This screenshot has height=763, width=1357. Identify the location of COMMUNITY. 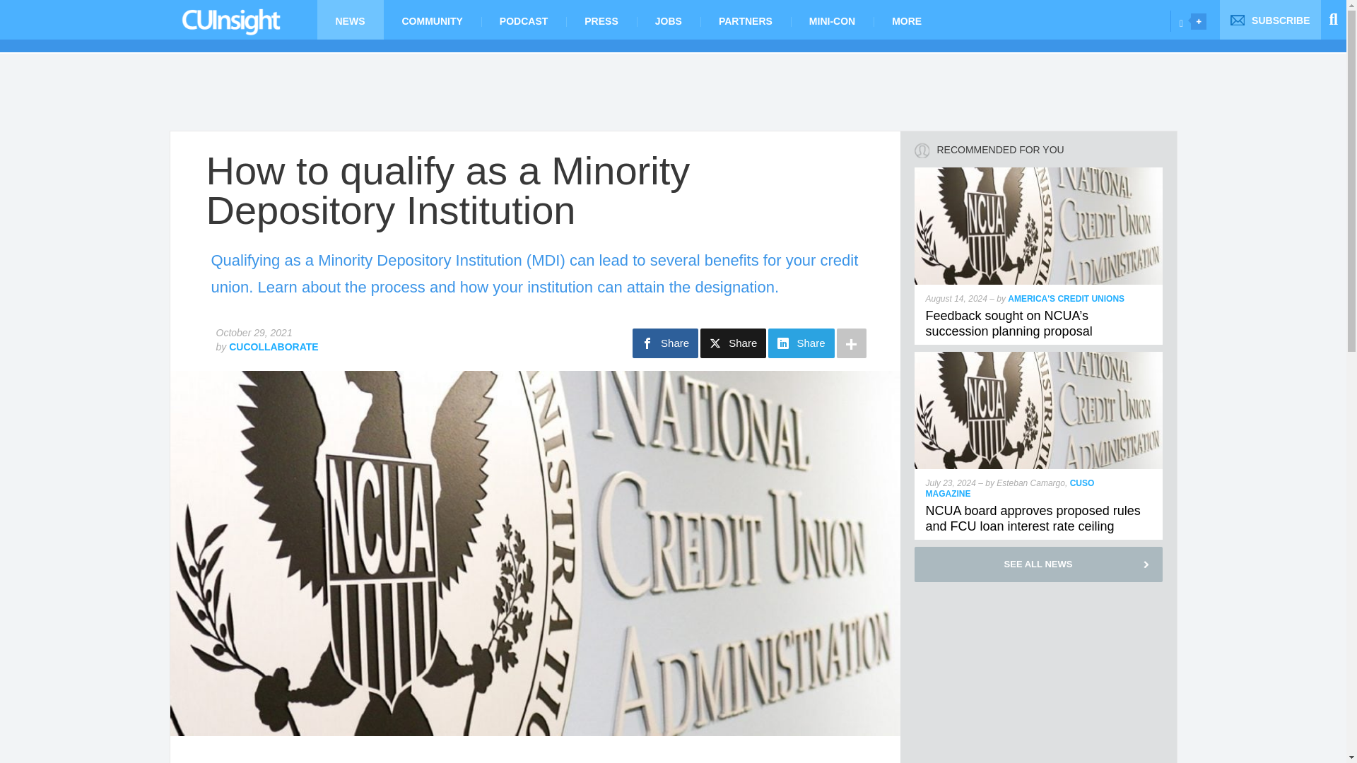
(431, 20).